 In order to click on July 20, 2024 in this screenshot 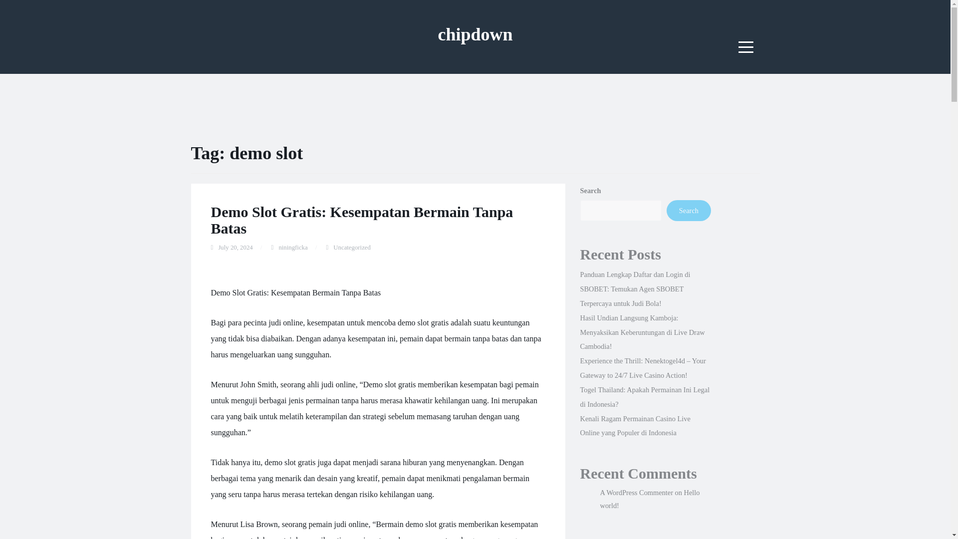, I will do `click(236, 248)`.